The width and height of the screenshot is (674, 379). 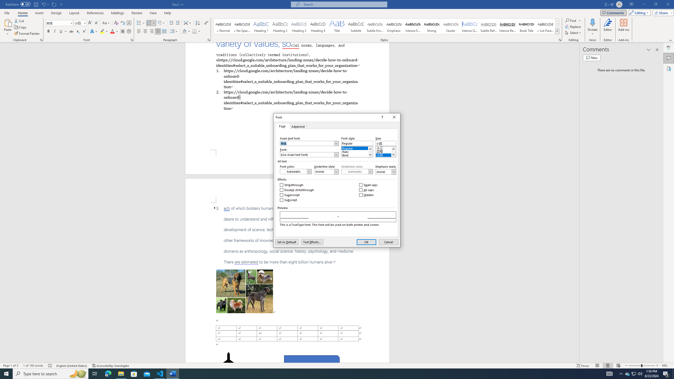 I want to click on Repeat Style, so click(x=54, y=4).